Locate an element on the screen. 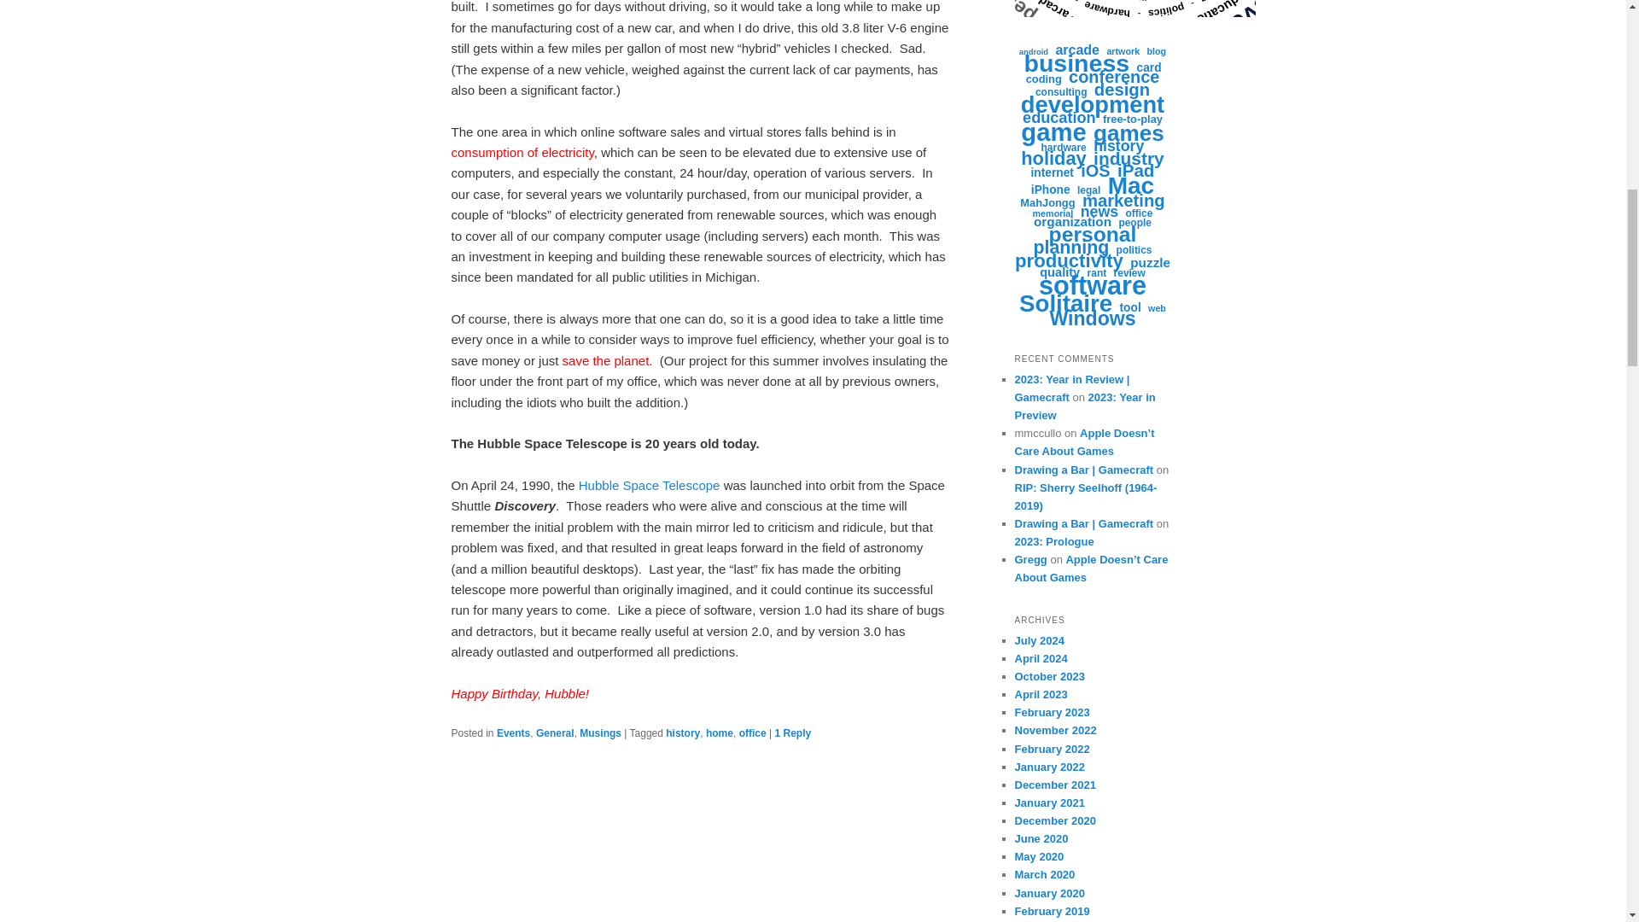  coding is located at coordinates (1043, 79).